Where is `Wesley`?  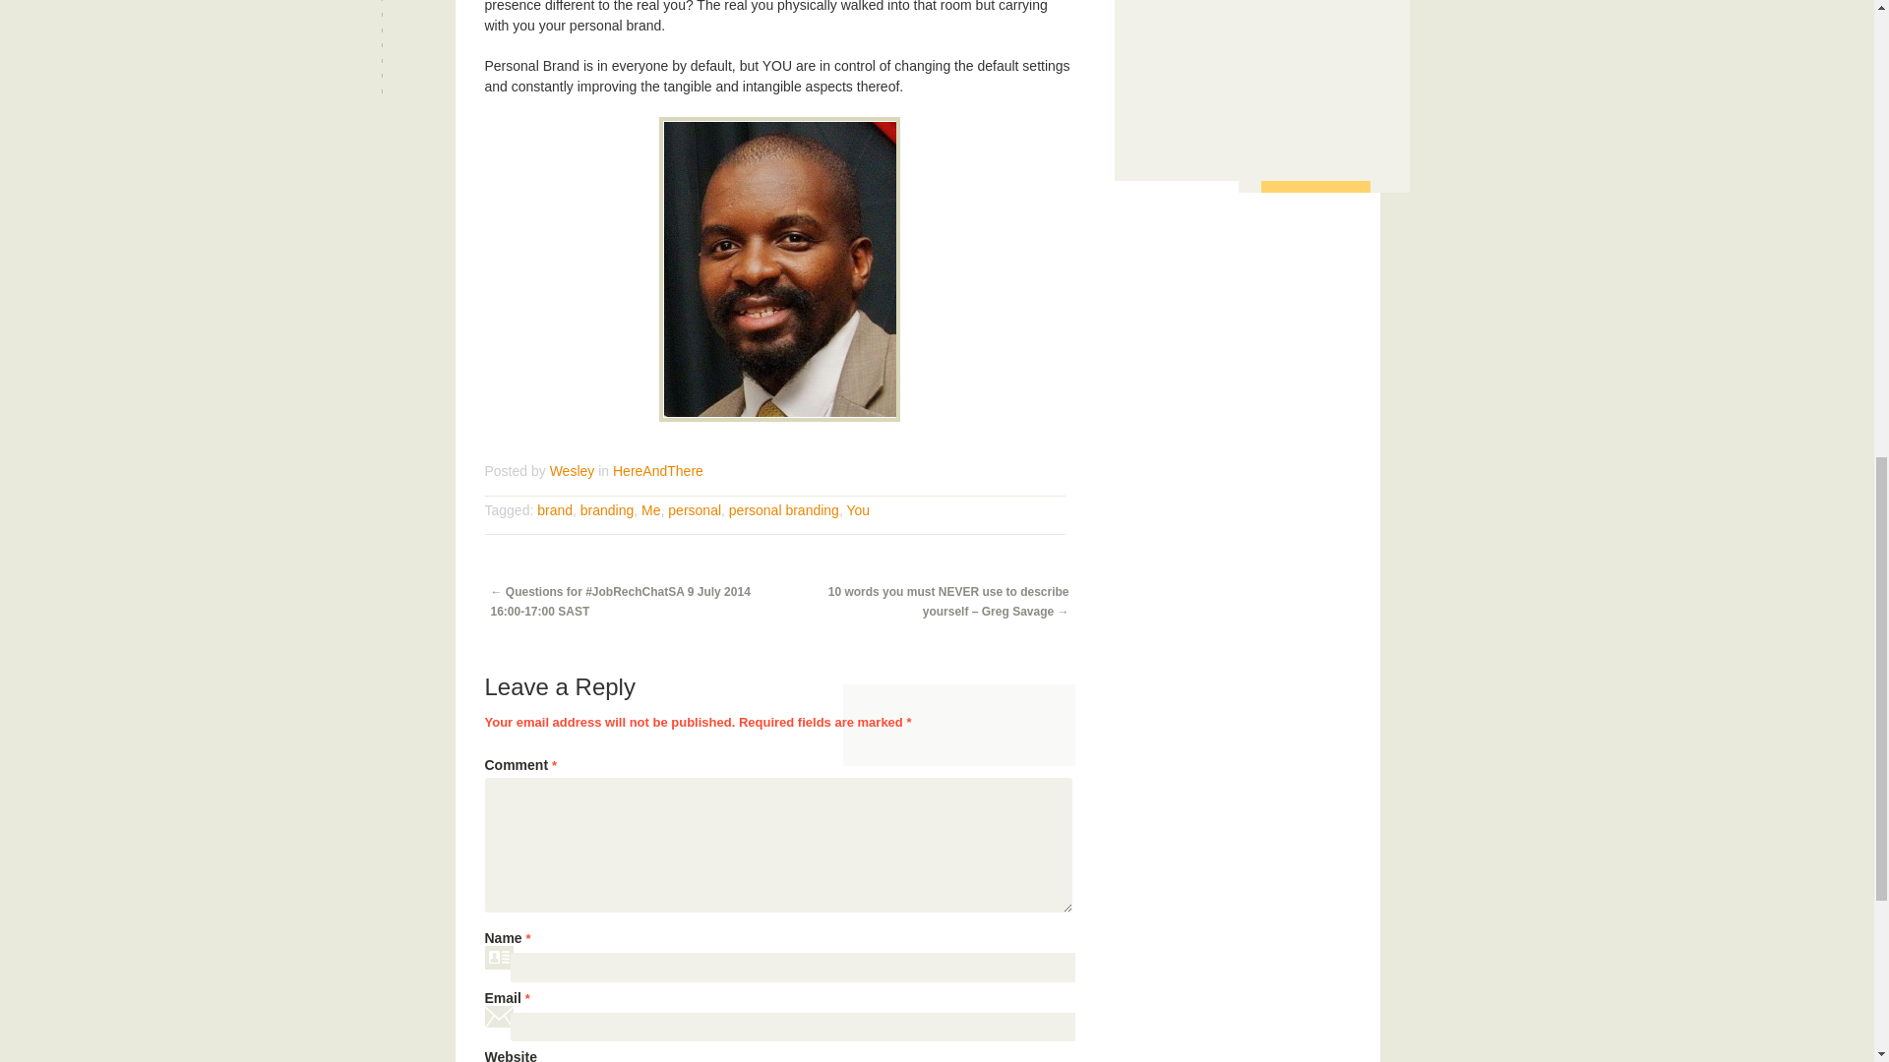 Wesley is located at coordinates (572, 470).